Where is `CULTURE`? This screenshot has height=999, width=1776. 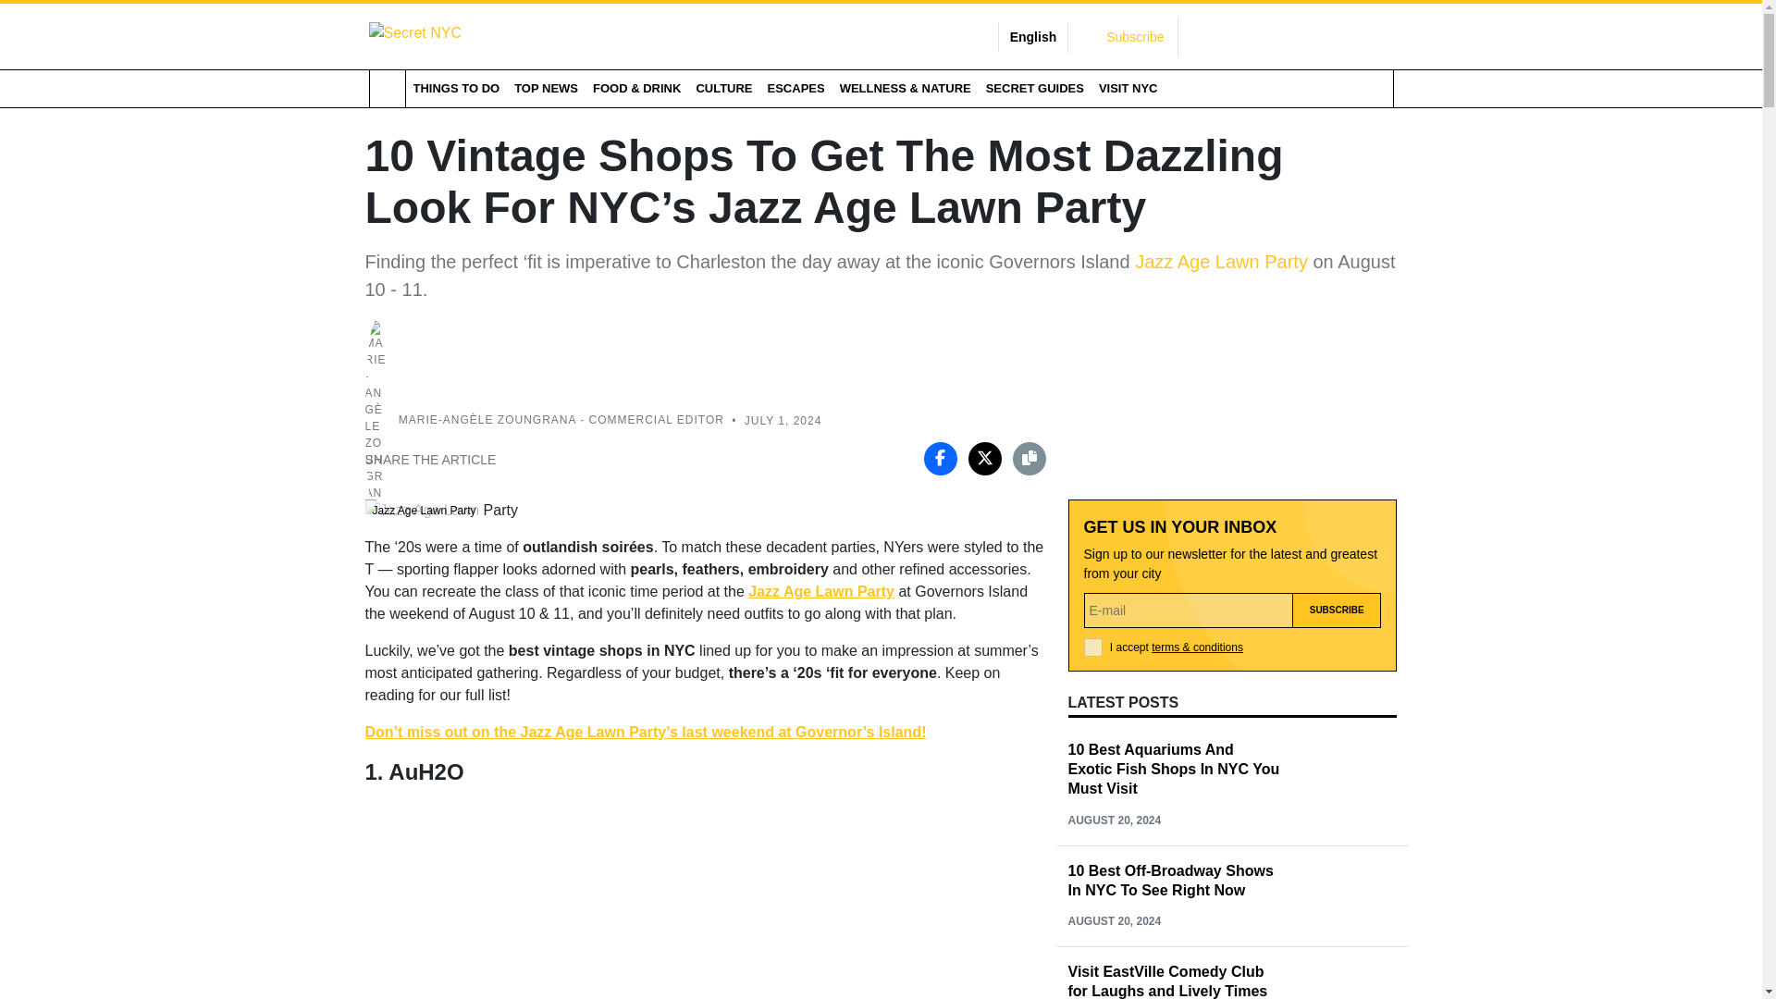 CULTURE is located at coordinates (723, 88).